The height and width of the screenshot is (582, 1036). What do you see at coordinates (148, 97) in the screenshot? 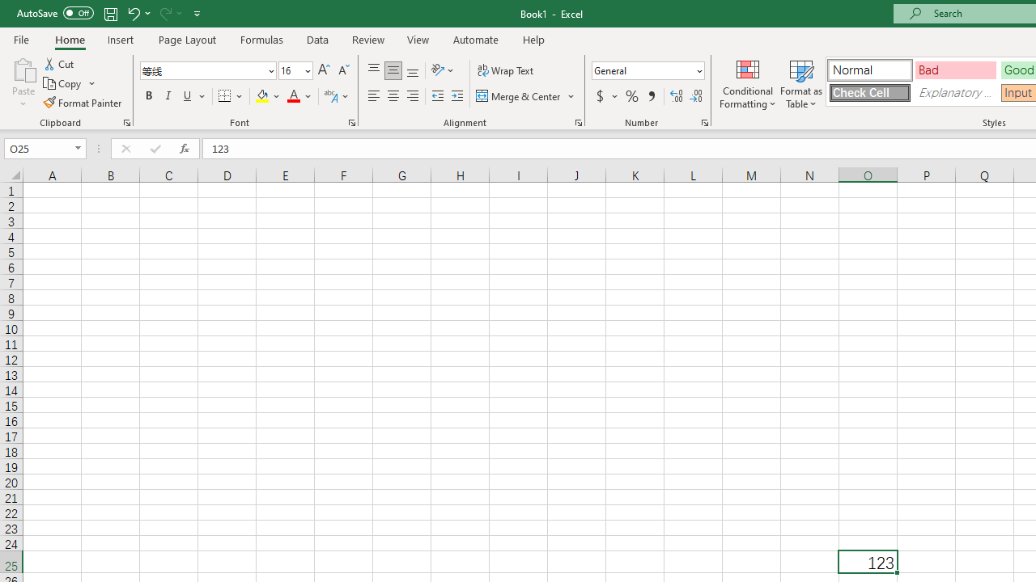
I see `Bold` at bounding box center [148, 97].